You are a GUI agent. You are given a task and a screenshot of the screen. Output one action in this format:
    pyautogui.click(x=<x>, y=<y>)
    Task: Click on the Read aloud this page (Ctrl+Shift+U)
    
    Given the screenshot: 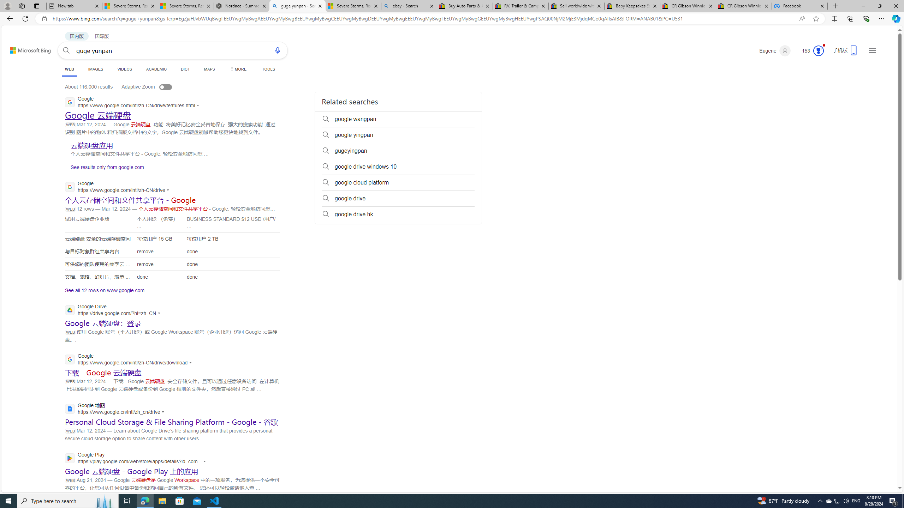 What is the action you would take?
    pyautogui.click(x=802, y=19)
    